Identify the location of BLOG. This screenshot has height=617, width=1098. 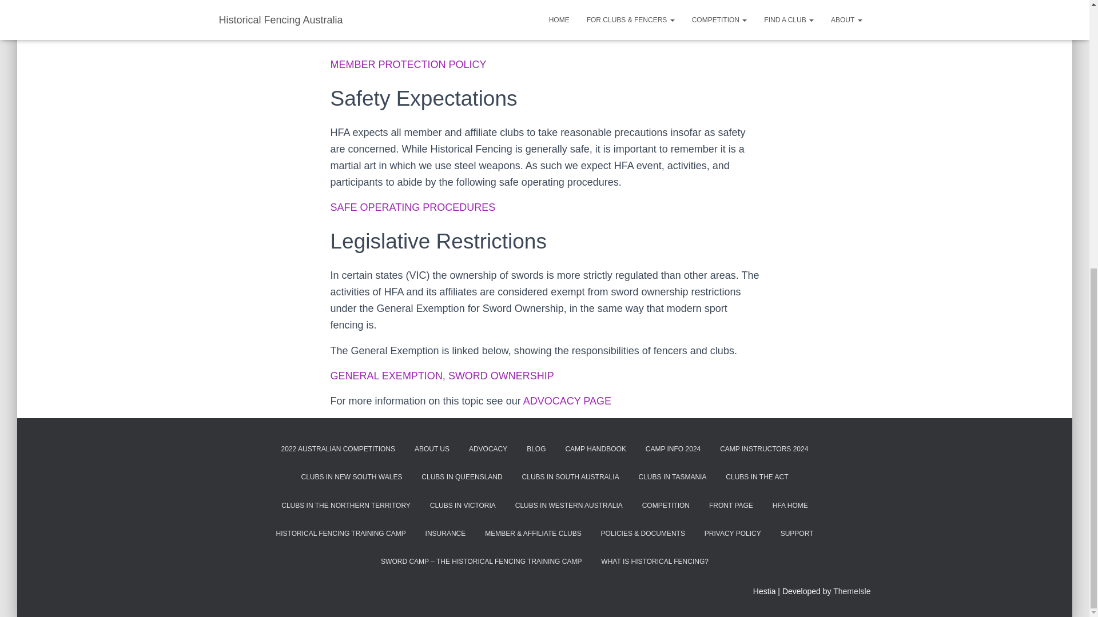
(536, 449).